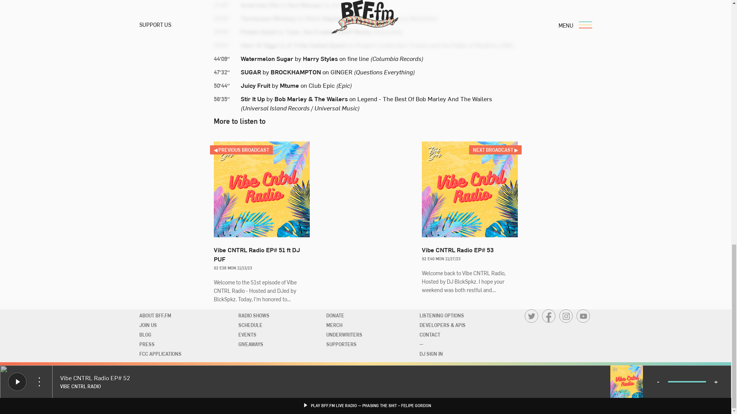  Describe the element at coordinates (226, 32) in the screenshot. I see `3:36:59pm` at that location.